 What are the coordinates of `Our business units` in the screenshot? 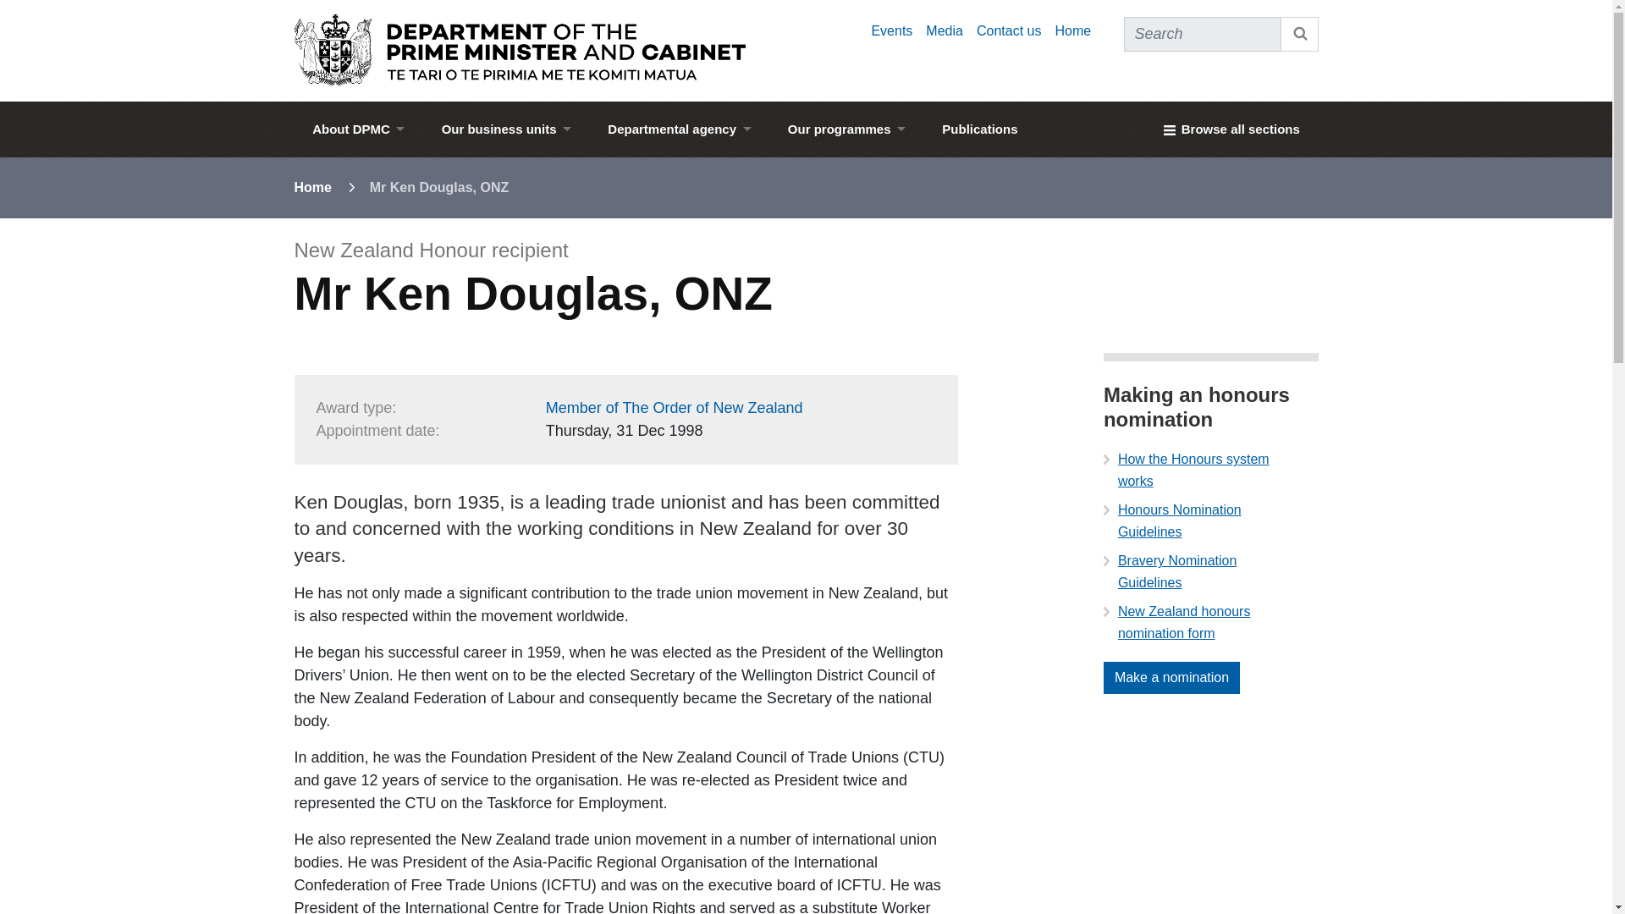 It's located at (506, 129).